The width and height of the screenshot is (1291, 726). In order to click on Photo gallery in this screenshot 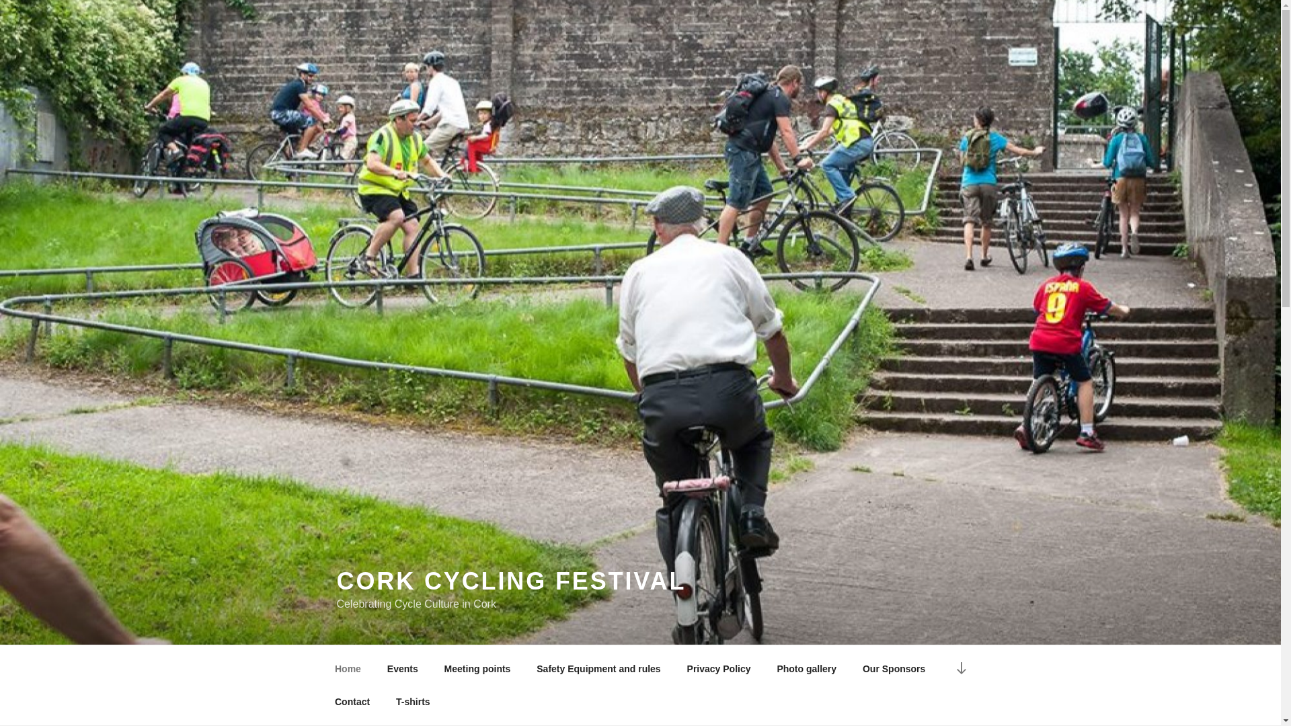, I will do `click(807, 668)`.